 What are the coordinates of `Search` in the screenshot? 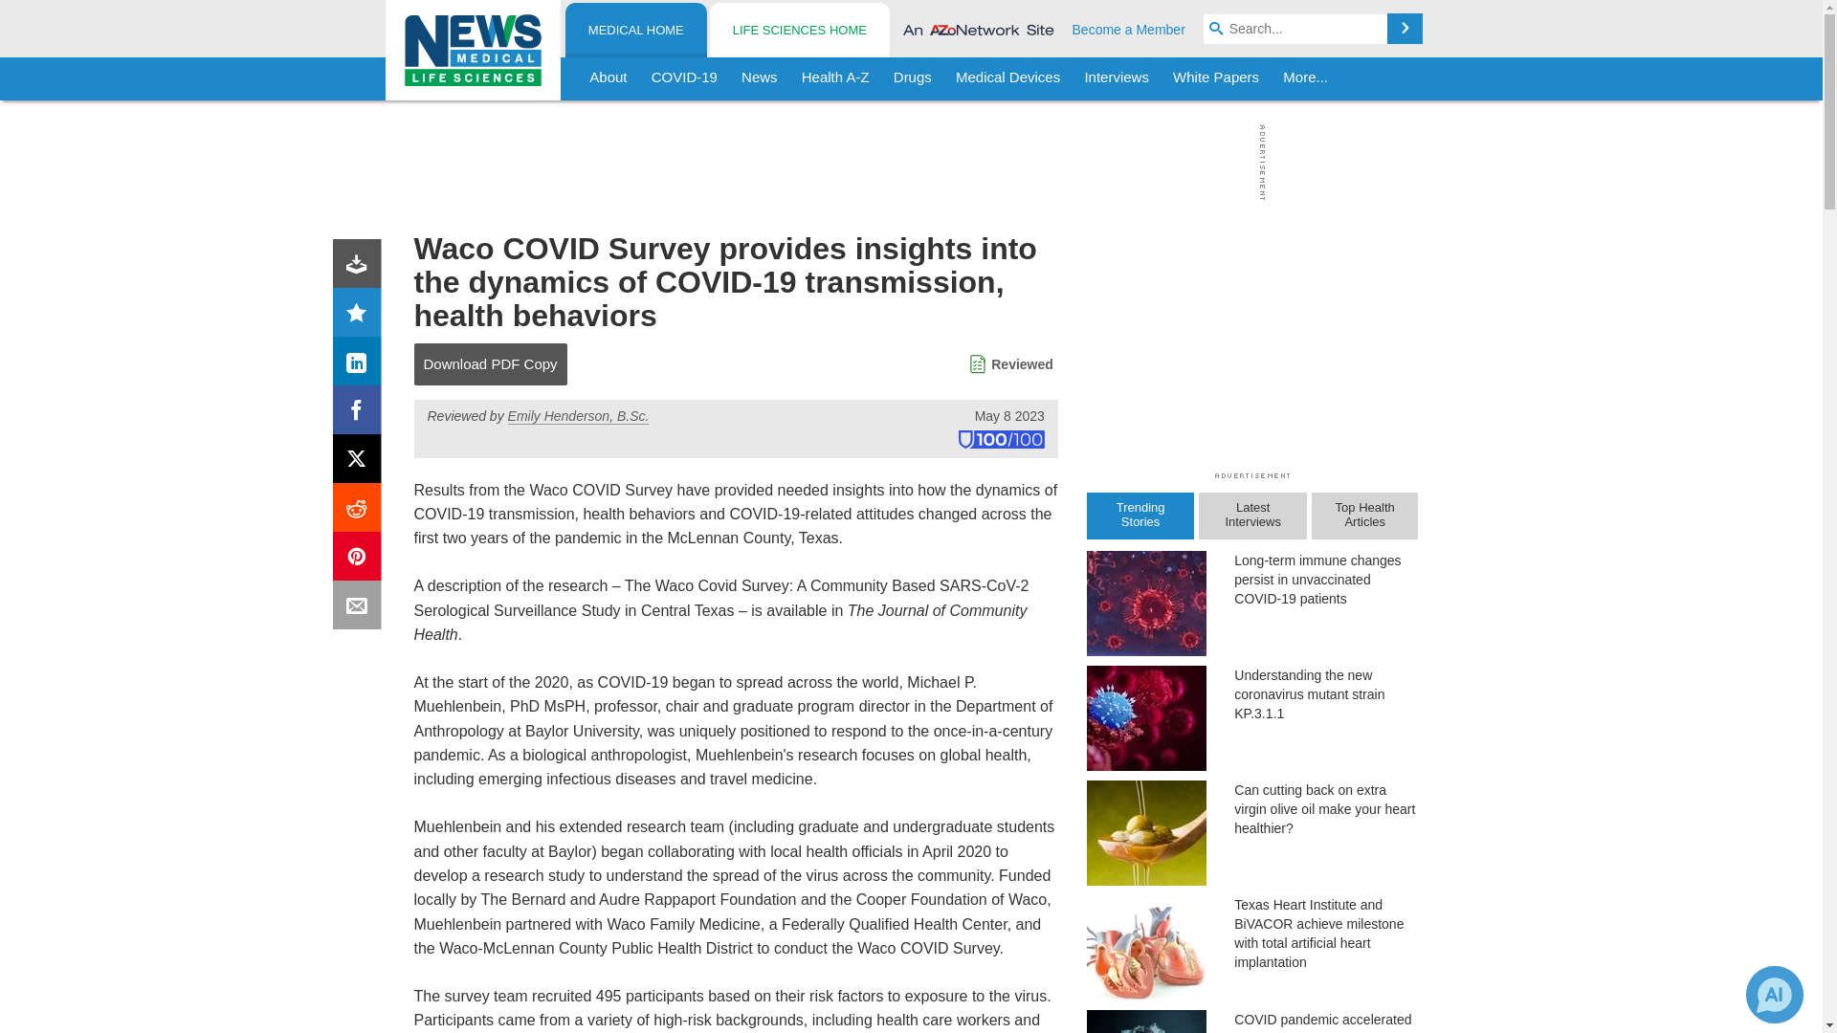 It's located at (1405, 29).